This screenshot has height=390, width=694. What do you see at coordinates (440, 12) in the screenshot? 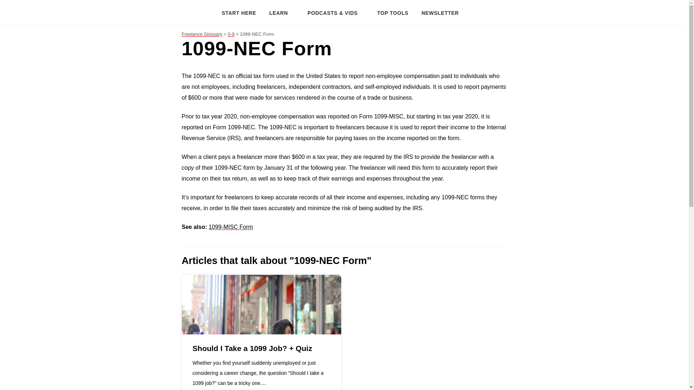
I see `NEWSLETTER` at bounding box center [440, 12].